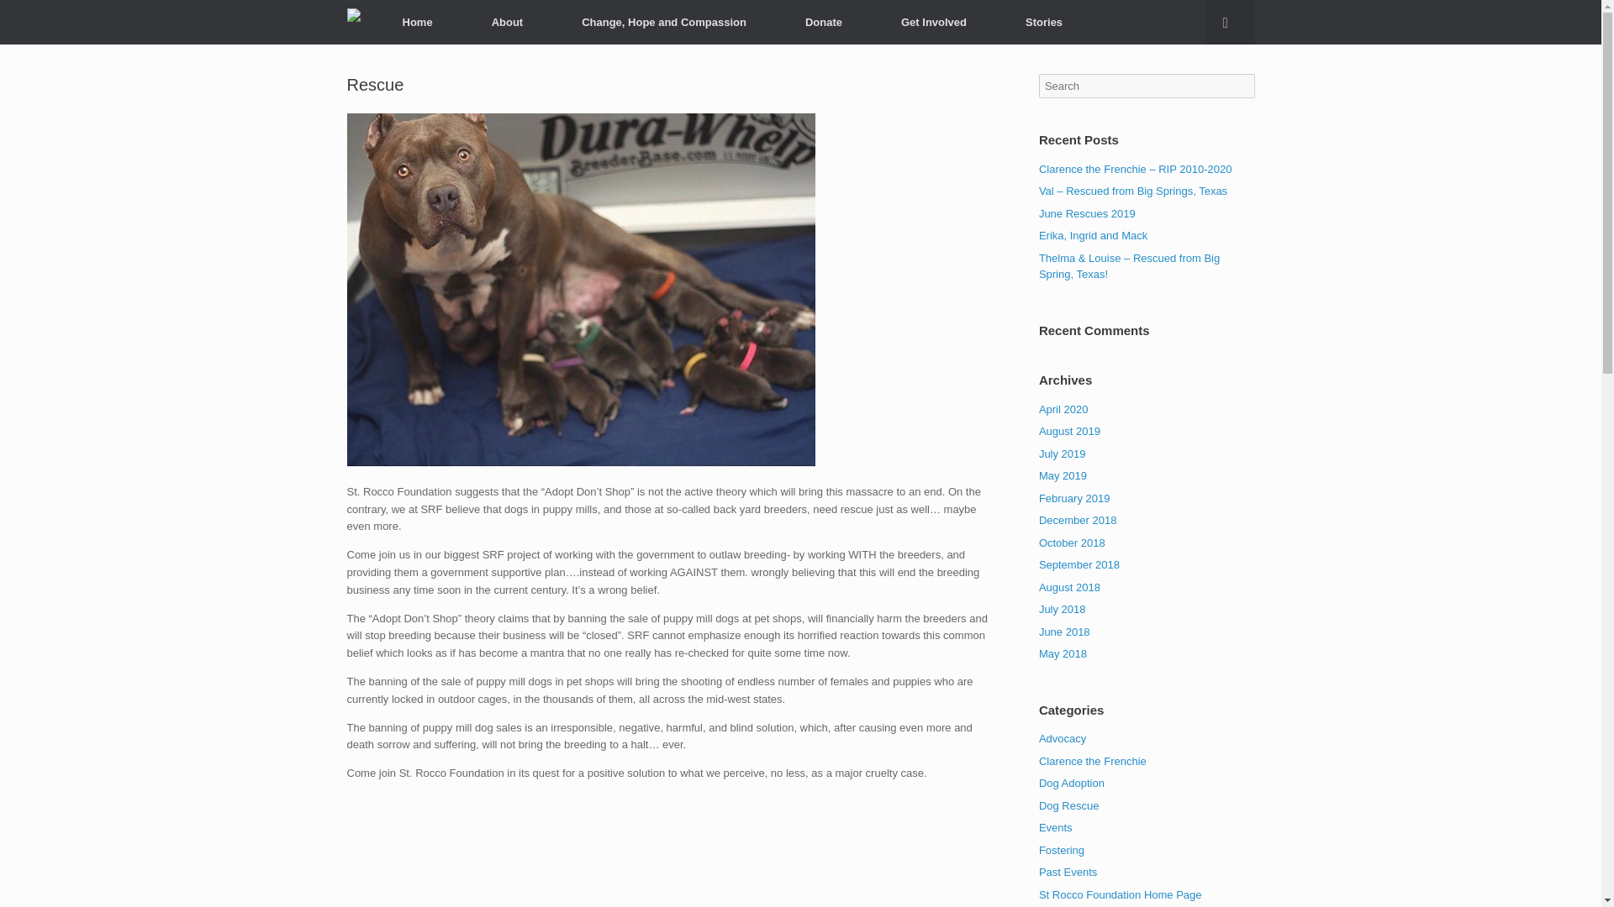 Image resolution: width=1614 pixels, height=907 pixels. What do you see at coordinates (1078, 521) in the screenshot?
I see `December 2018` at bounding box center [1078, 521].